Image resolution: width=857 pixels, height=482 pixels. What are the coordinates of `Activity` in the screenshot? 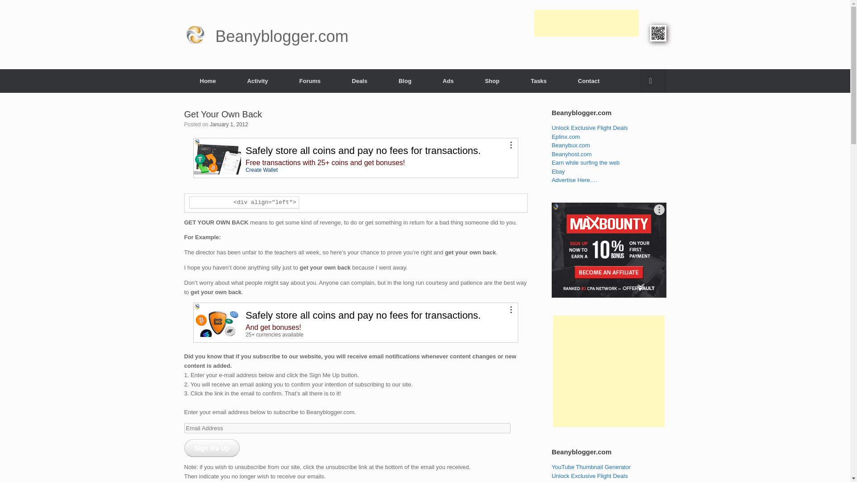 It's located at (257, 80).